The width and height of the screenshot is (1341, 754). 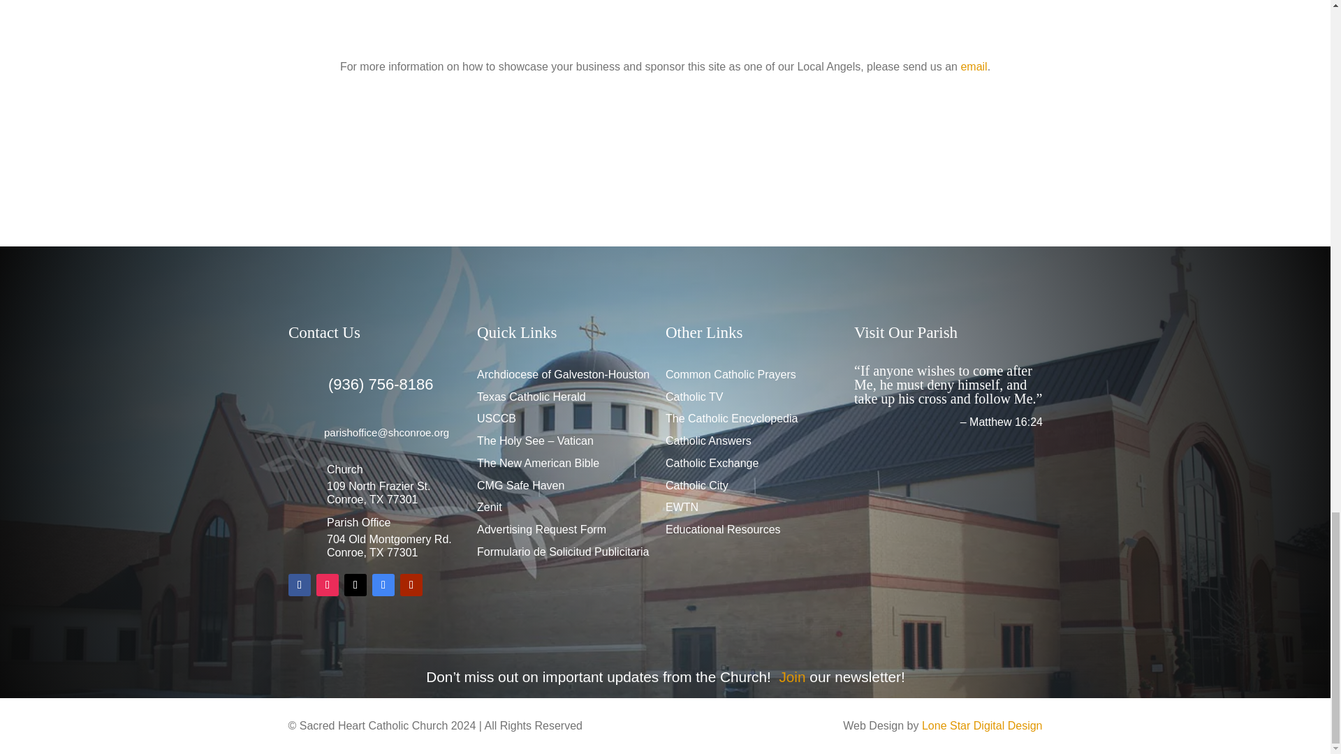 What do you see at coordinates (665, 29) in the screenshot?
I see `Support our Local Angels` at bounding box center [665, 29].